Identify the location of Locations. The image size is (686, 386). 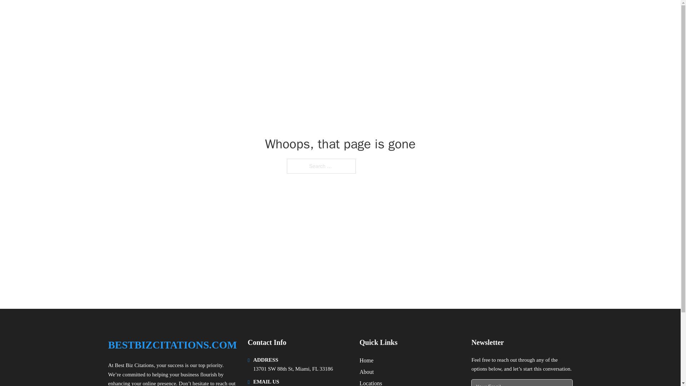
(371, 382).